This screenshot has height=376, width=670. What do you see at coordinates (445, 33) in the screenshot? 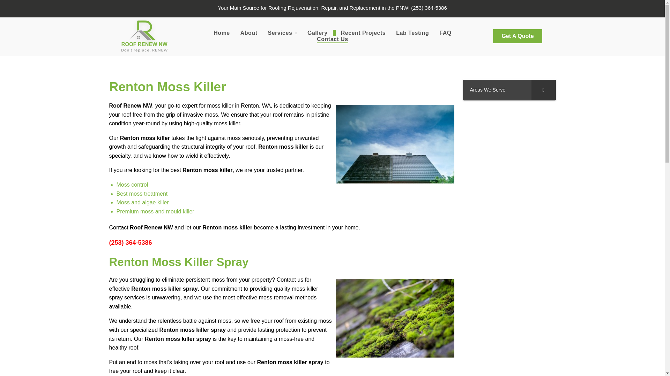
I see `FAQ` at bounding box center [445, 33].